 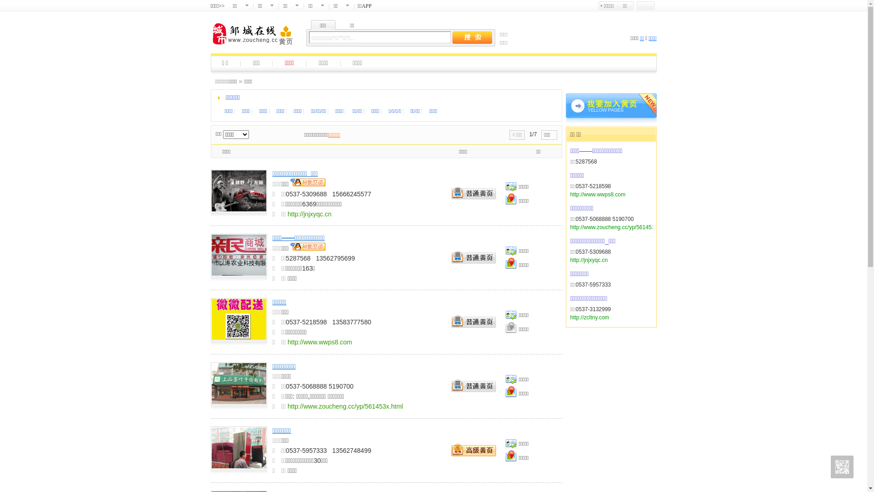 I want to click on http://www.zoucheng.cc/yp/561453x.html, so click(x=619, y=227).